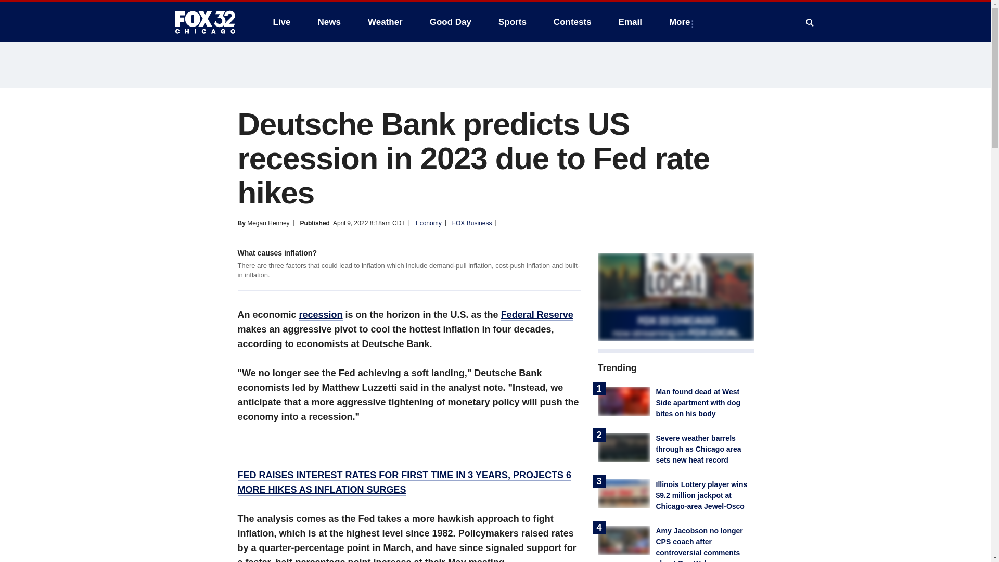 The height and width of the screenshot is (562, 999). What do you see at coordinates (572, 22) in the screenshot?
I see `Contests` at bounding box center [572, 22].